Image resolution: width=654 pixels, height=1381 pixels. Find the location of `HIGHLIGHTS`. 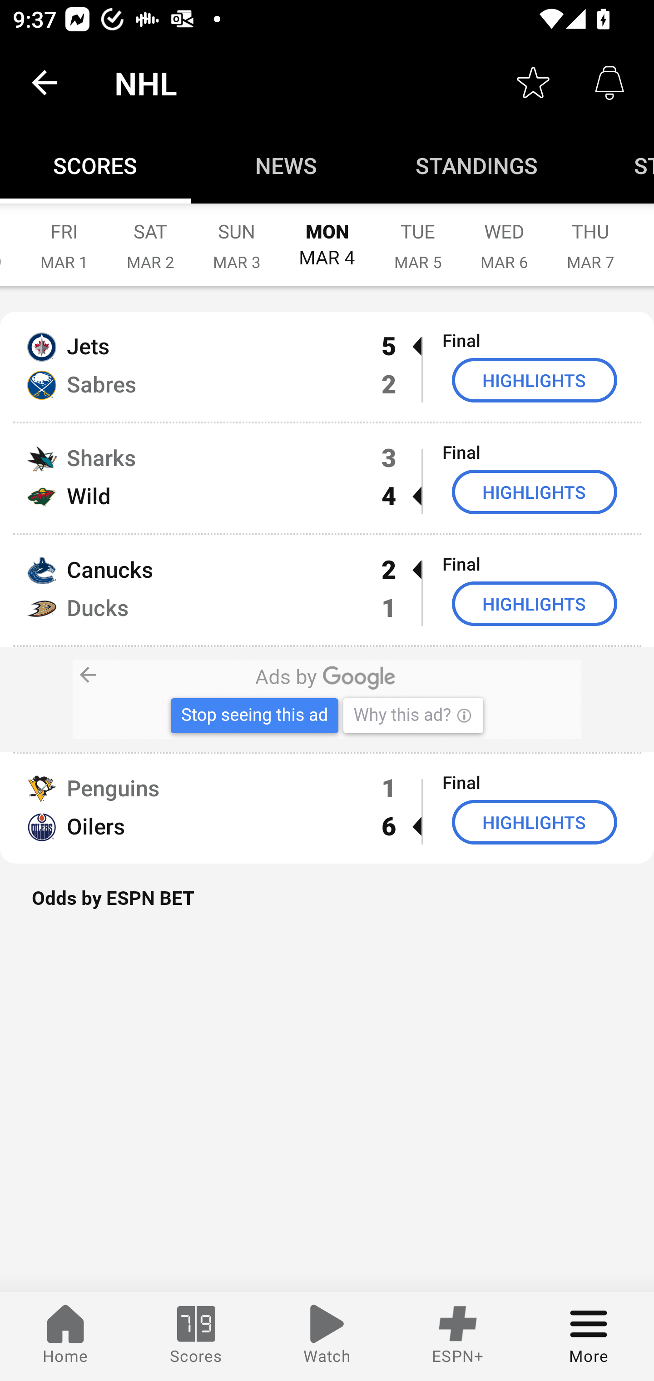

HIGHLIGHTS is located at coordinates (535, 380).